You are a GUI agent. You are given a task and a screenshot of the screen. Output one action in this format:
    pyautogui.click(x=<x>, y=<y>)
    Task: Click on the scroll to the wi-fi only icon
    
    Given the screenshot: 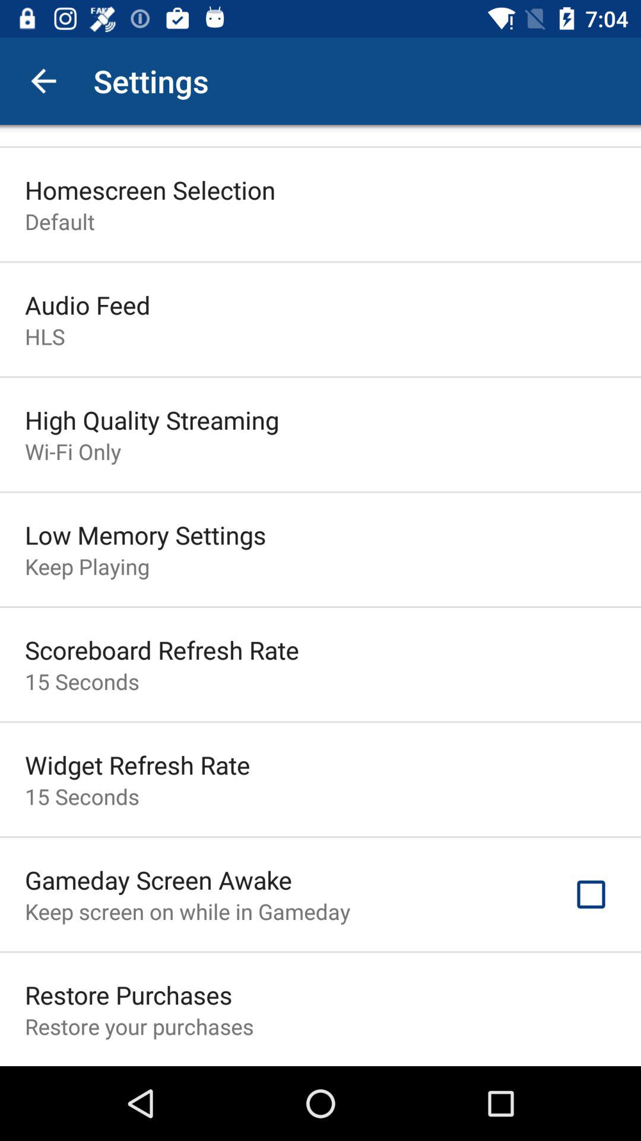 What is the action you would take?
    pyautogui.click(x=73, y=452)
    